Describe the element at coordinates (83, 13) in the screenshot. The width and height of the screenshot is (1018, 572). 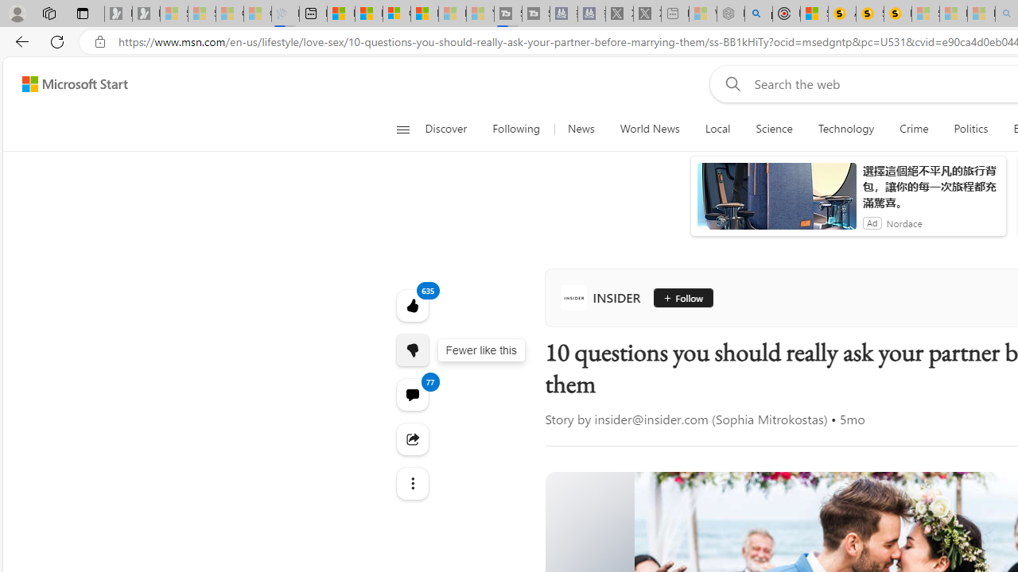
I see `Tab actions menu` at that location.